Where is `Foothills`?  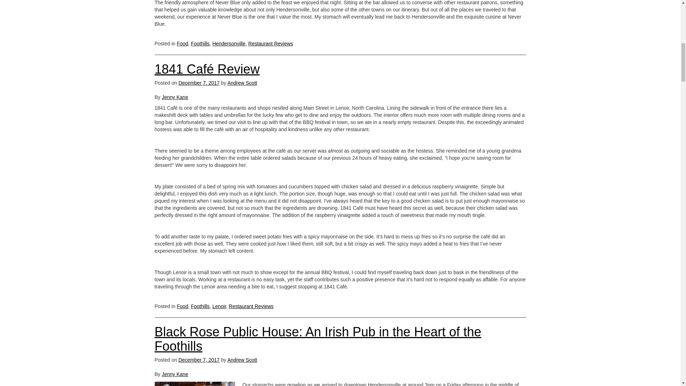 Foothills is located at coordinates (200, 306).